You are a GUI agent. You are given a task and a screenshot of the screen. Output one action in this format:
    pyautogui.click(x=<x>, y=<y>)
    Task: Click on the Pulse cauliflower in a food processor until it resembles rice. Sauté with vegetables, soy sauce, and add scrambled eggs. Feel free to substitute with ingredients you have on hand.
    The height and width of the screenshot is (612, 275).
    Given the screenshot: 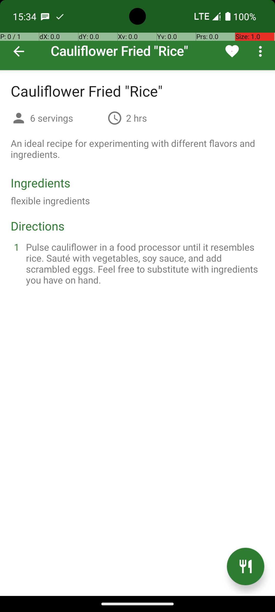 What is the action you would take?
    pyautogui.click(x=144, y=263)
    